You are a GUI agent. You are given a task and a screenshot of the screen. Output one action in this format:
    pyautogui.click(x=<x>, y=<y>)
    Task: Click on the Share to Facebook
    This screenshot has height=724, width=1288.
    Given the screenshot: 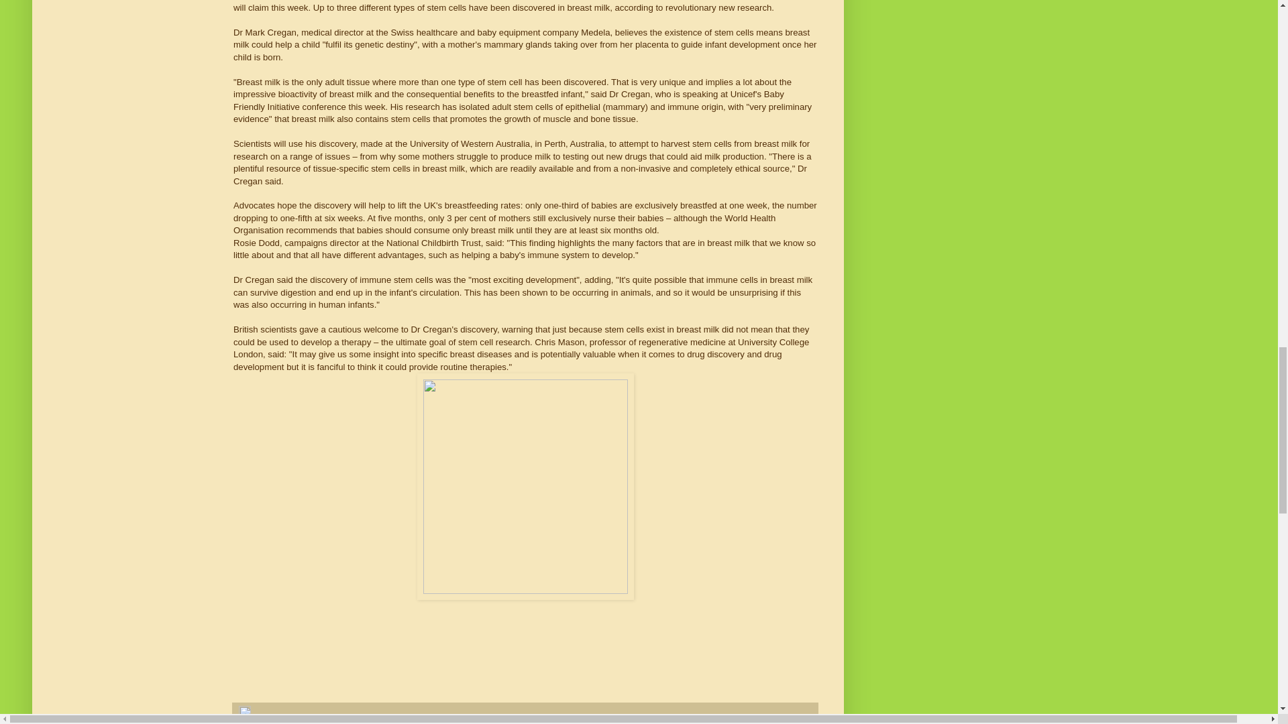 What is the action you would take?
    pyautogui.click(x=384, y=723)
    